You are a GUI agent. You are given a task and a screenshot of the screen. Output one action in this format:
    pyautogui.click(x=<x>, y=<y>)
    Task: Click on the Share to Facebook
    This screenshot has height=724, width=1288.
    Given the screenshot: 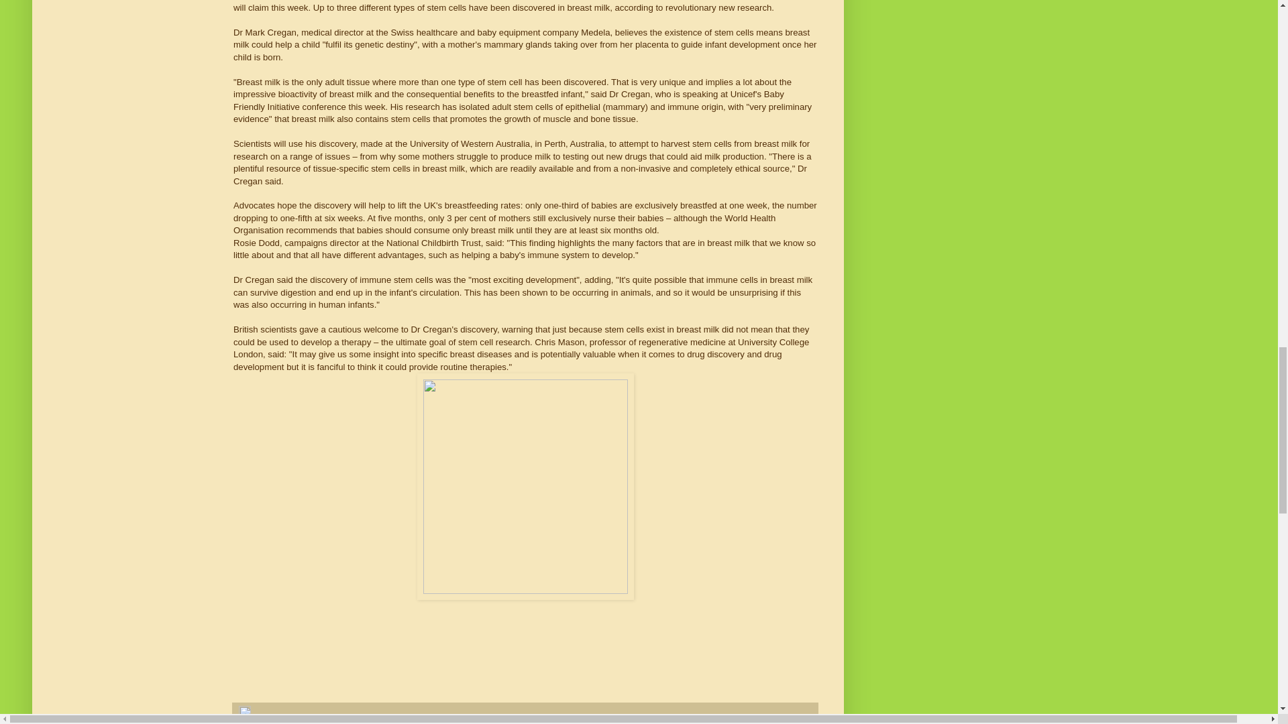 What is the action you would take?
    pyautogui.click(x=384, y=723)
    